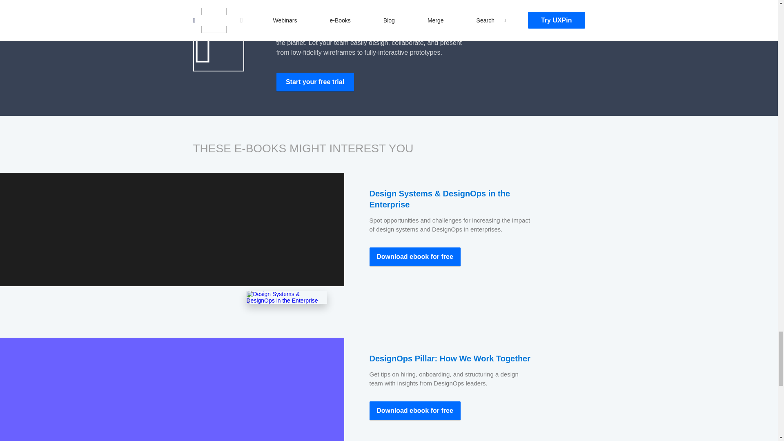 The height and width of the screenshot is (441, 784). What do you see at coordinates (314, 82) in the screenshot?
I see `UXPin` at bounding box center [314, 82].